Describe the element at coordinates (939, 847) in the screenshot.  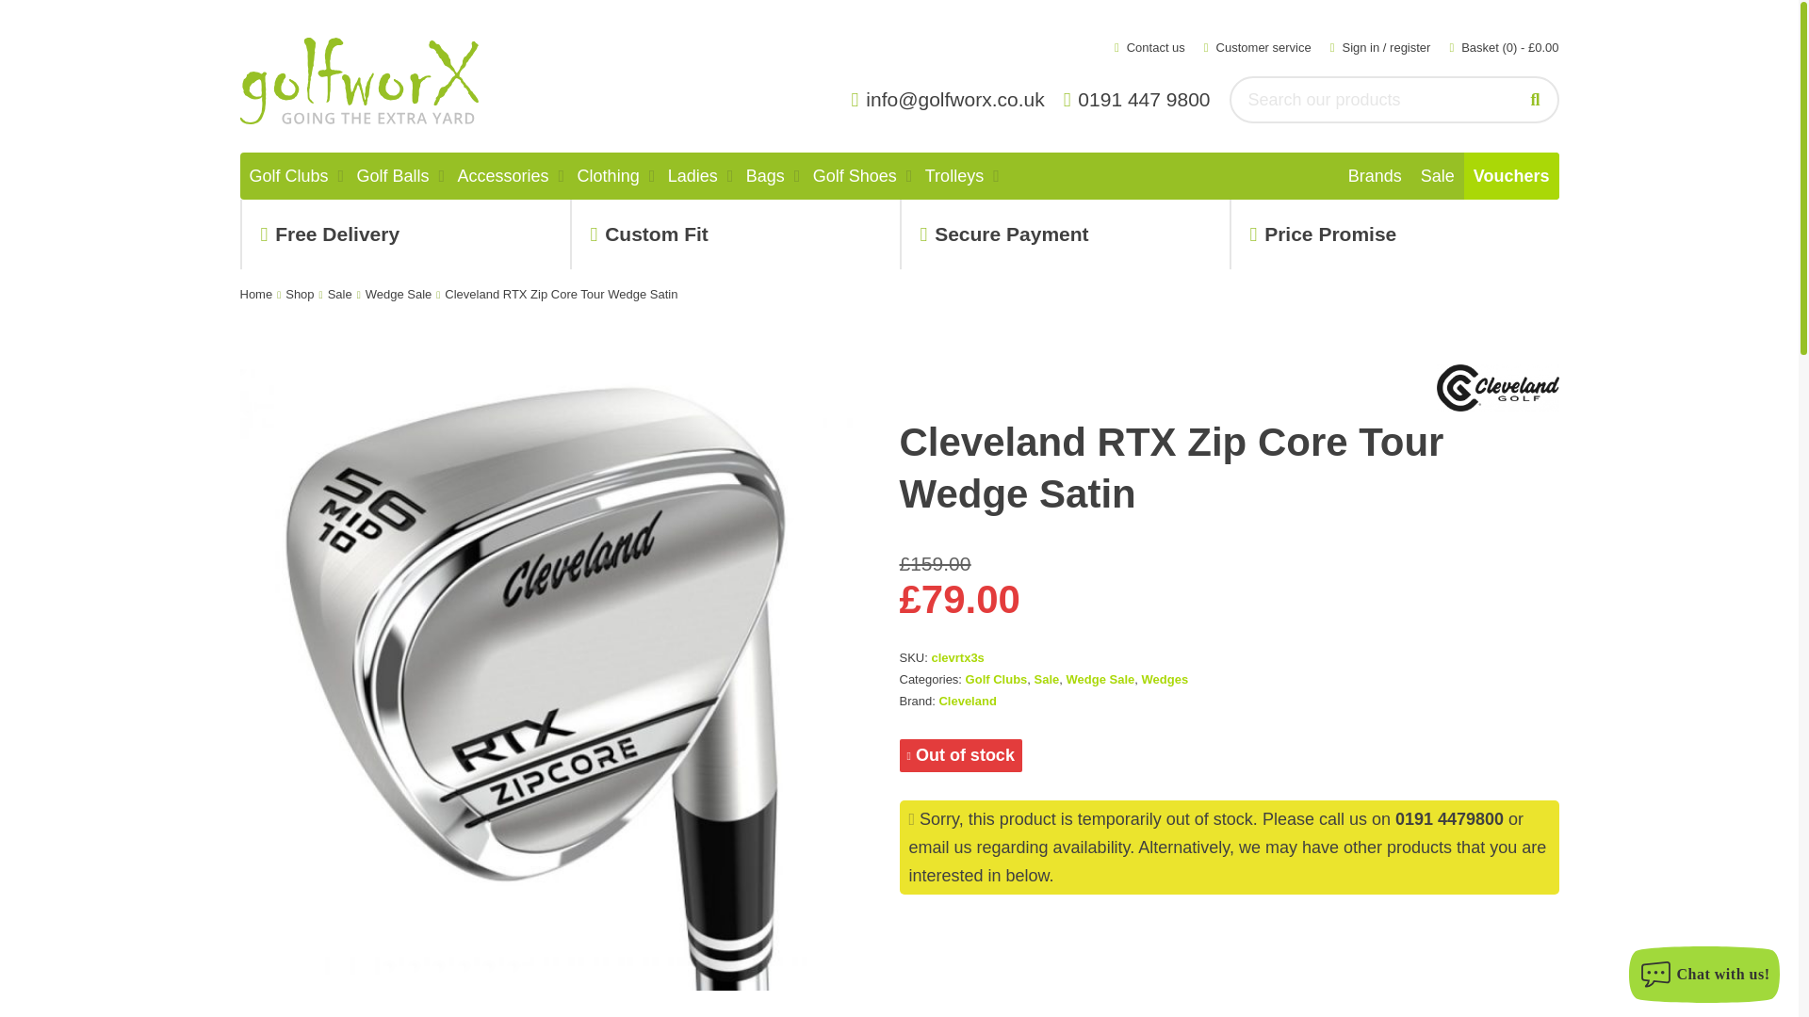
I see `contact us regarding availability` at that location.